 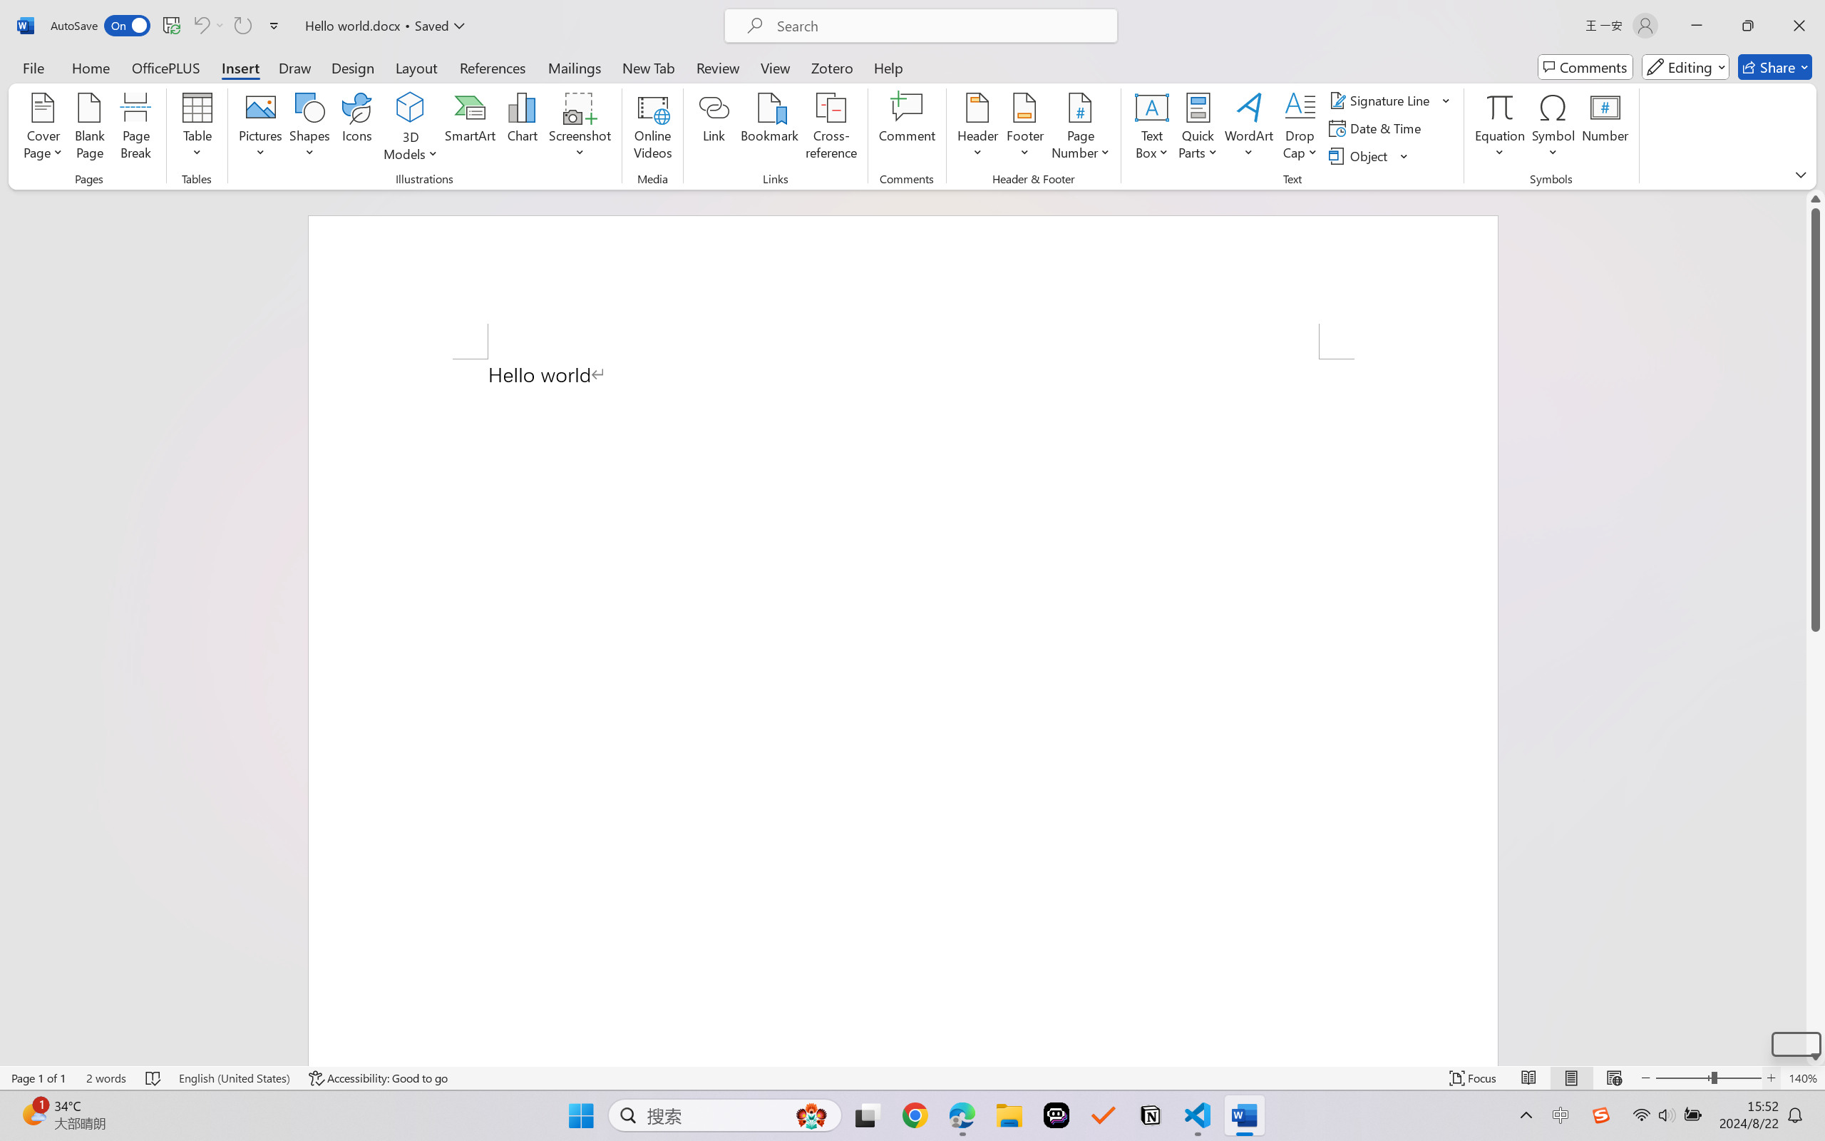 I want to click on Microsoft search, so click(x=940, y=26).